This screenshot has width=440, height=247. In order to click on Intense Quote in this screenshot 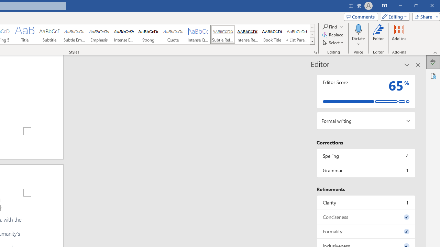, I will do `click(198, 34)`.